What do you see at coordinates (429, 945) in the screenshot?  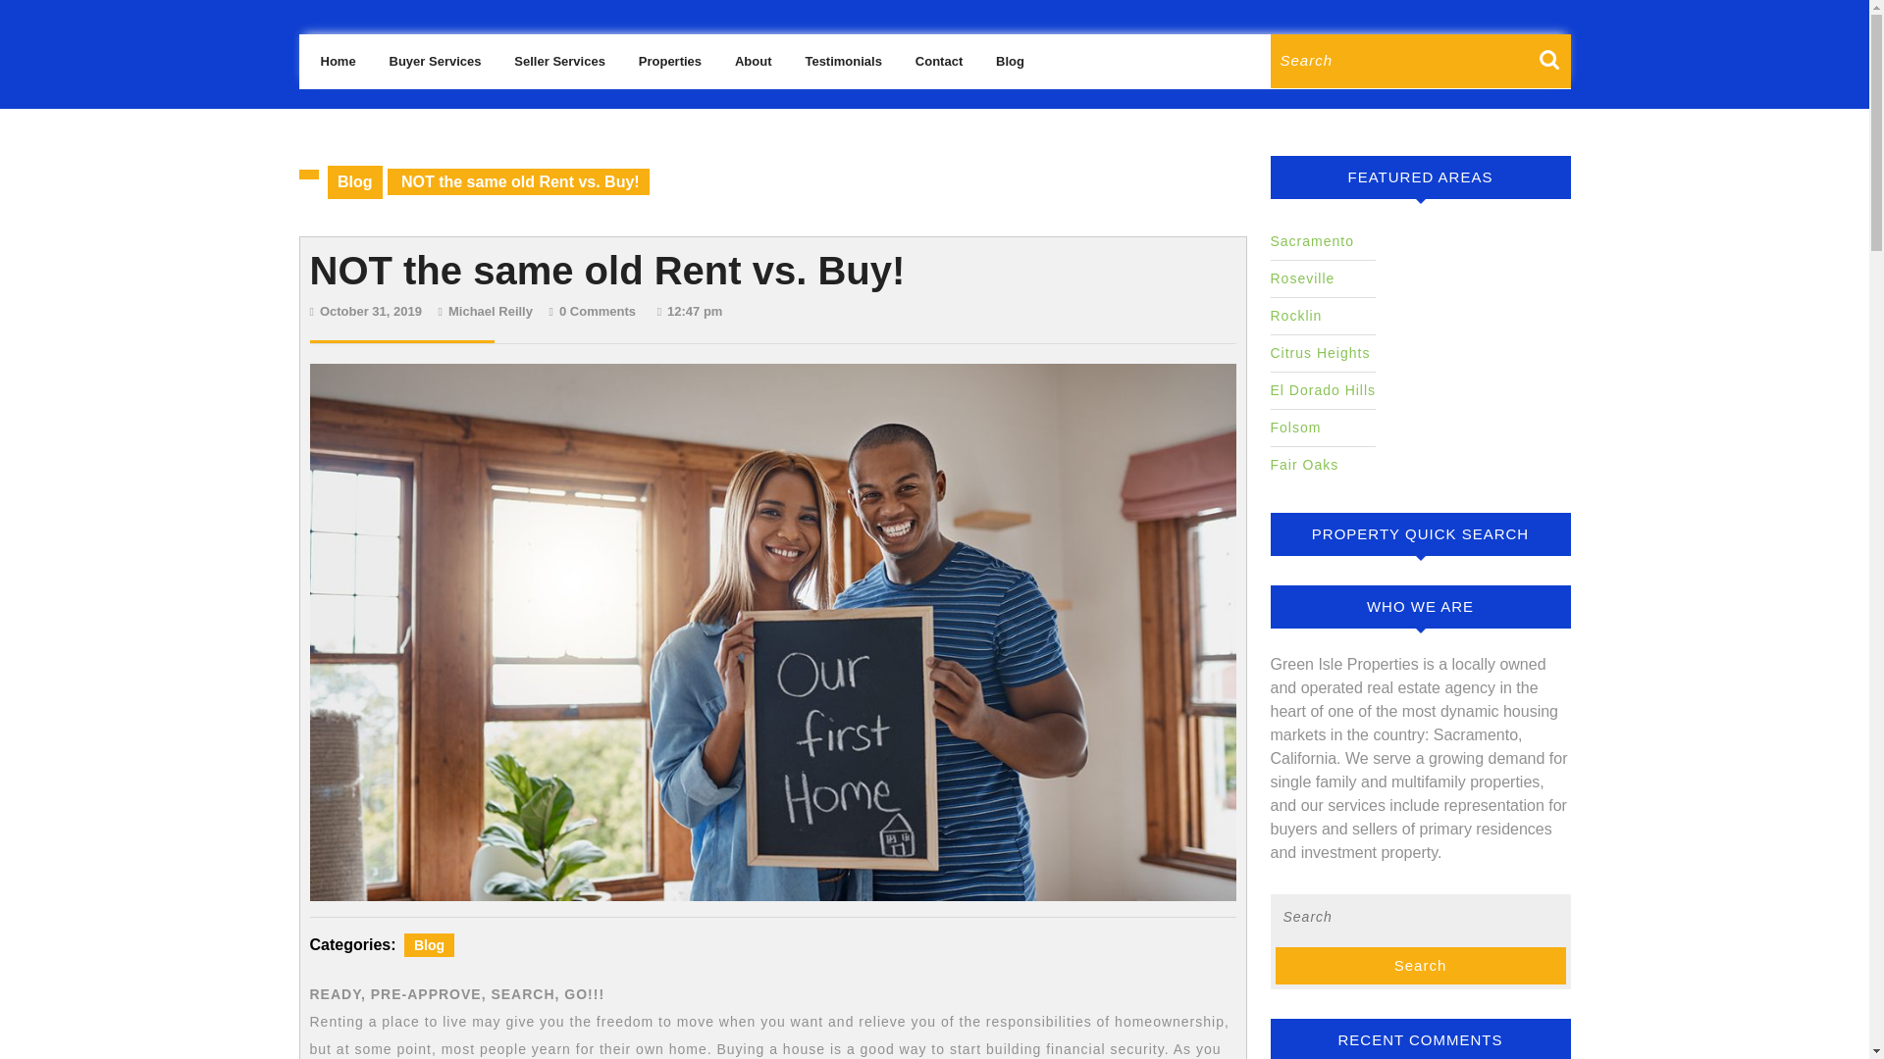 I see `Blog` at bounding box center [429, 945].